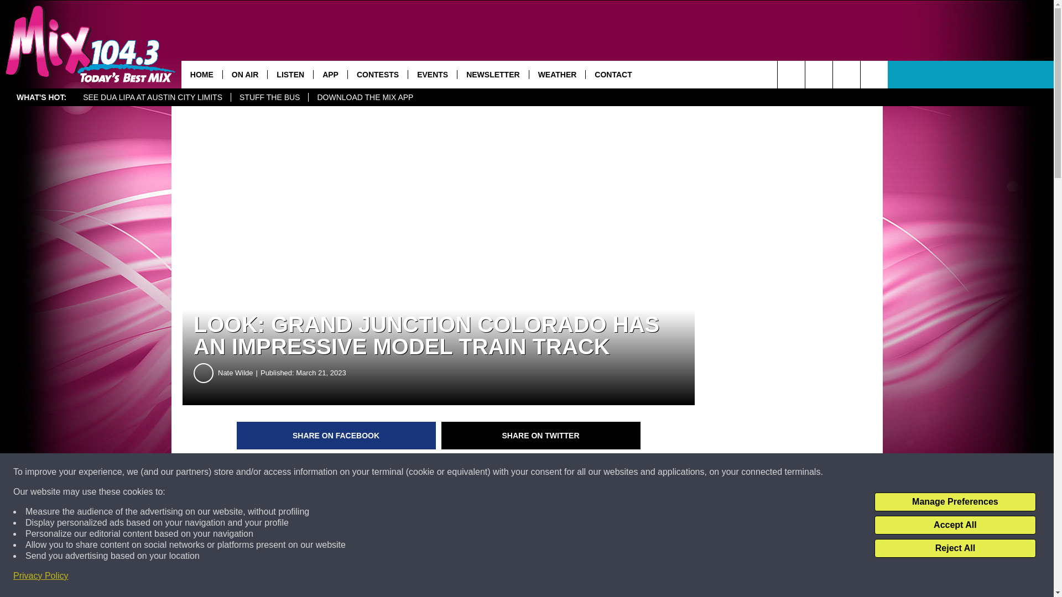 This screenshot has height=597, width=1062. What do you see at coordinates (955, 548) in the screenshot?
I see `Reject All` at bounding box center [955, 548].